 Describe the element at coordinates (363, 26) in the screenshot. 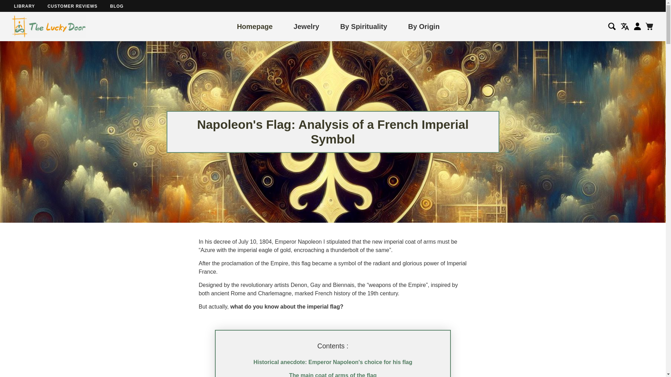

I see `By Spirituality` at that location.